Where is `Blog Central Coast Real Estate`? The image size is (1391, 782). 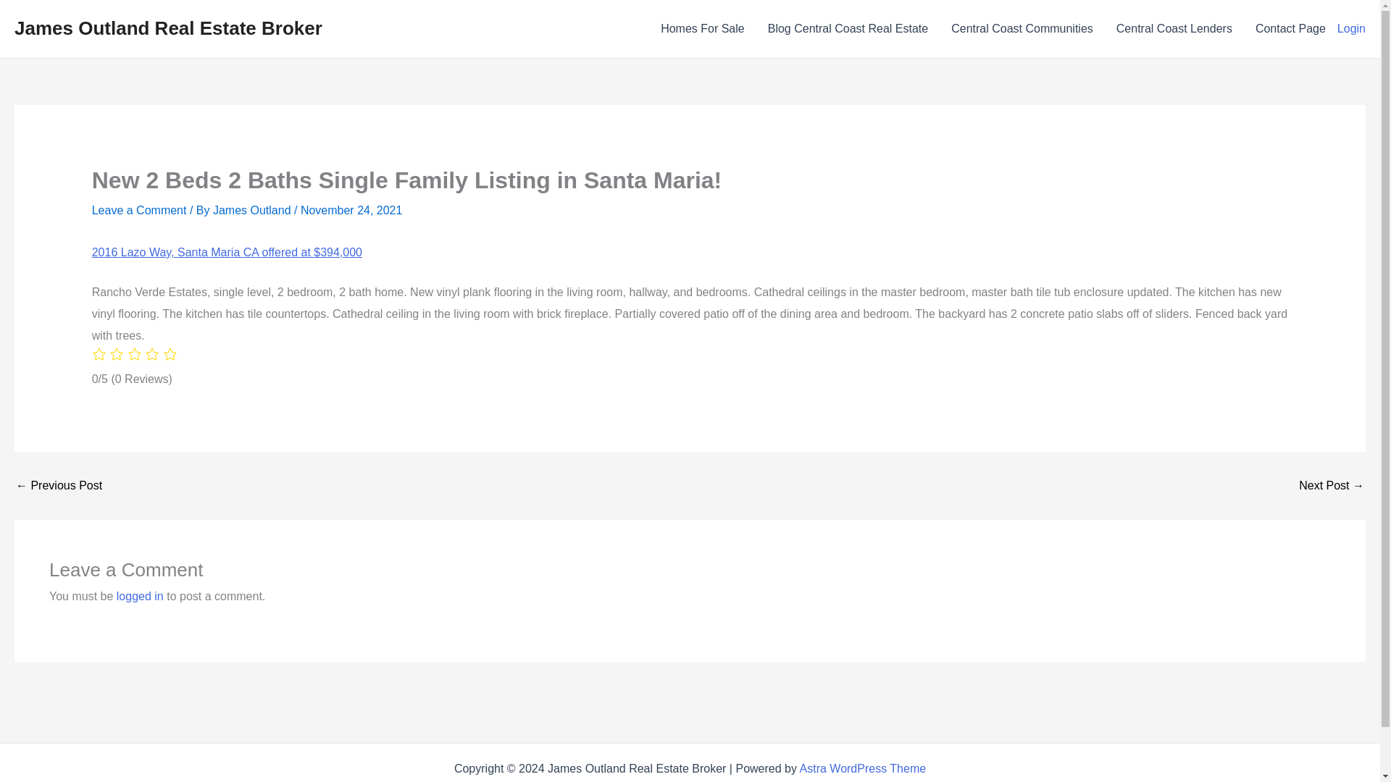 Blog Central Coast Real Estate is located at coordinates (848, 29).